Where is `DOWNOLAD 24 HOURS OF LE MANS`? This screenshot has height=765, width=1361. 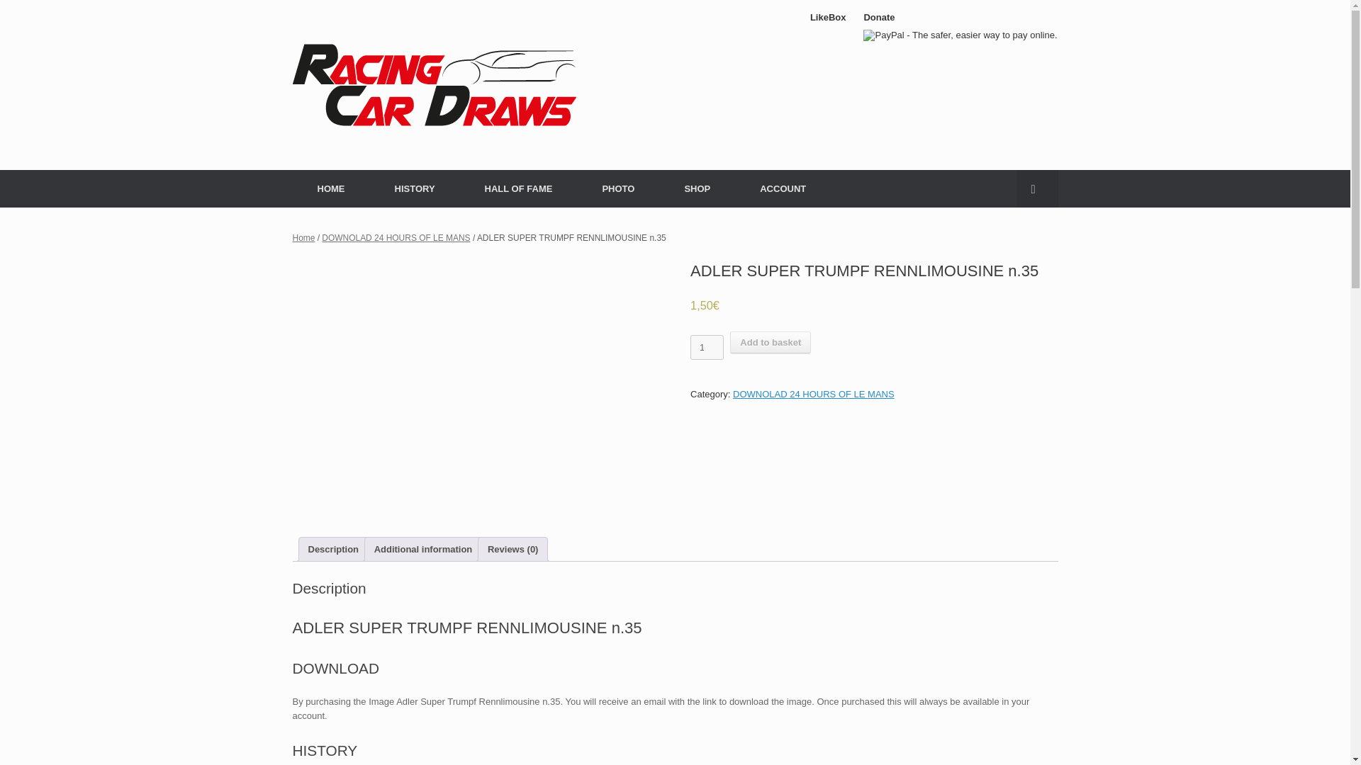 DOWNOLAD 24 HOURS OF LE MANS is located at coordinates (396, 238).